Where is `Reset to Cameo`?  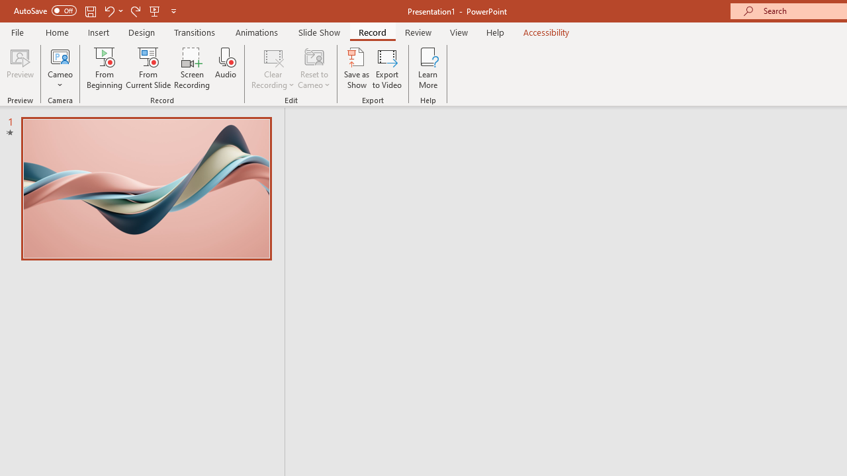 Reset to Cameo is located at coordinates (314, 67).